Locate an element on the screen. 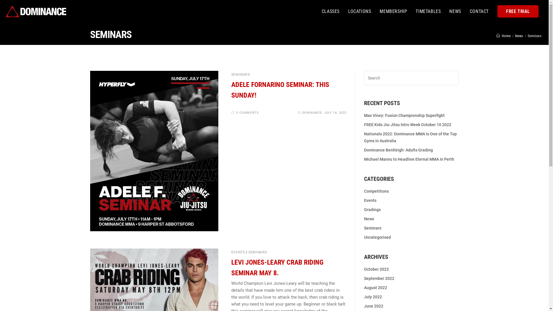 This screenshot has height=311, width=553. Dominance Bentleigh: Adults Grading is located at coordinates (399, 150).